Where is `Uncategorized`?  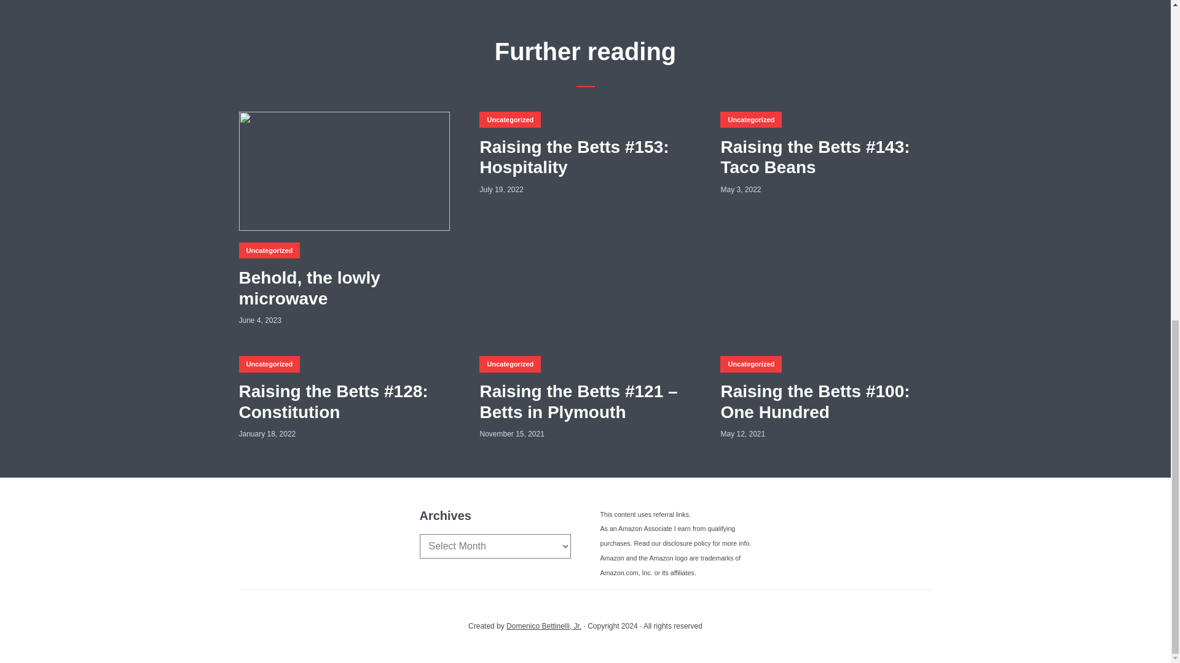 Uncategorized is located at coordinates (509, 120).